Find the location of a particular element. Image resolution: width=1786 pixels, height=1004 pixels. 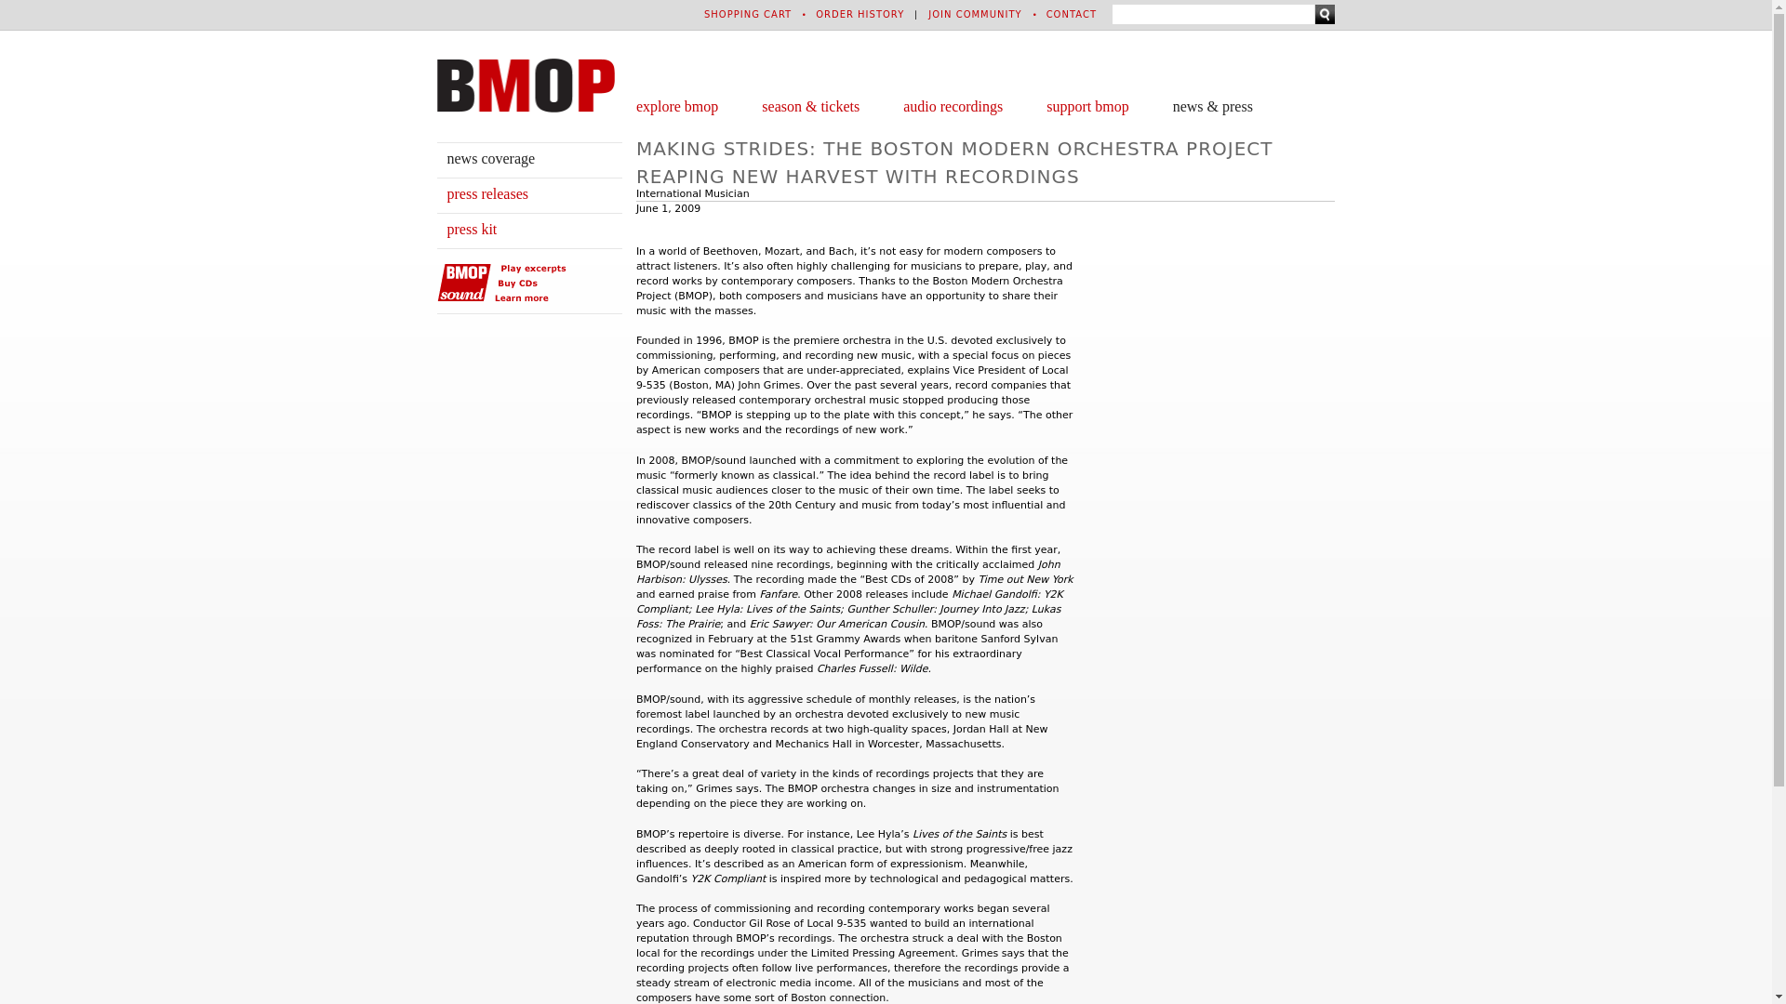

Home is located at coordinates (526, 85).